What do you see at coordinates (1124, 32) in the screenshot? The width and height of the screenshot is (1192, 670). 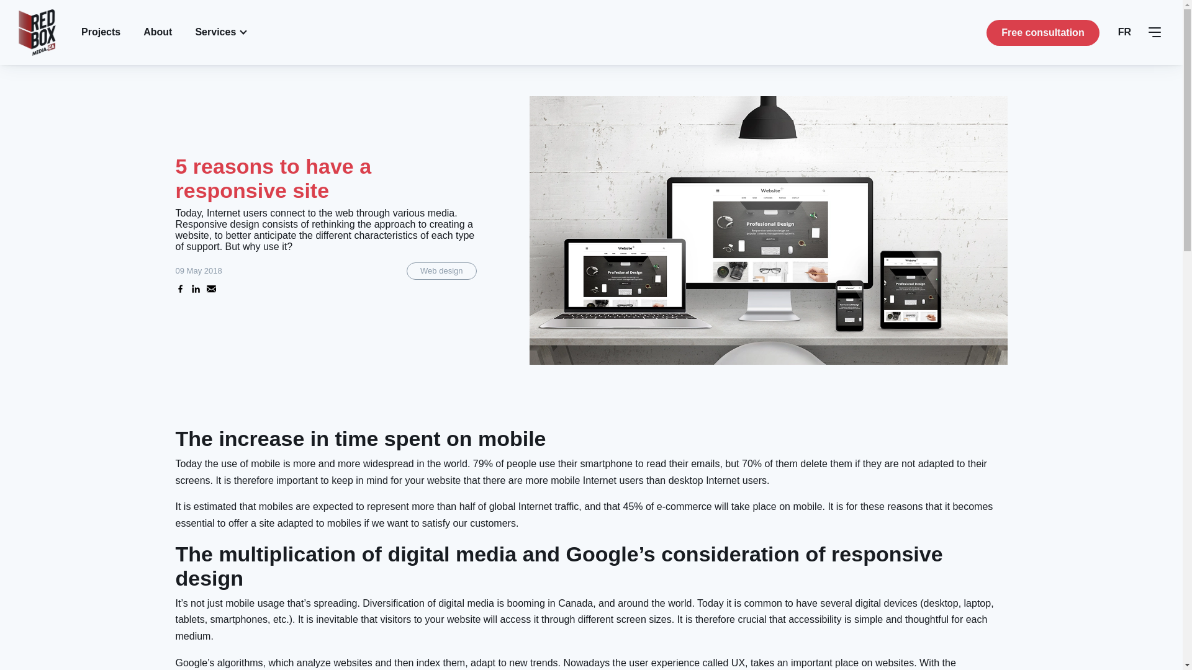 I see `FR` at bounding box center [1124, 32].